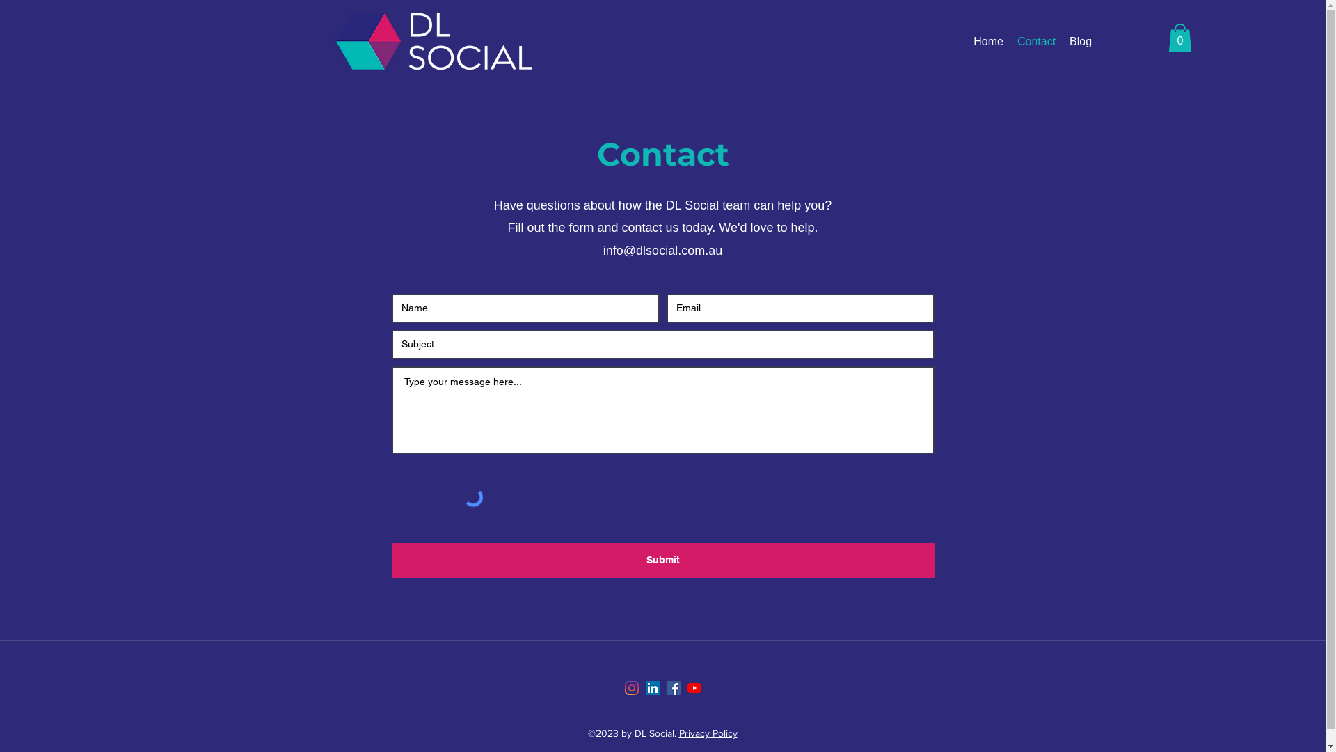 The width and height of the screenshot is (1336, 752). I want to click on Privacy Policy, so click(708, 733).